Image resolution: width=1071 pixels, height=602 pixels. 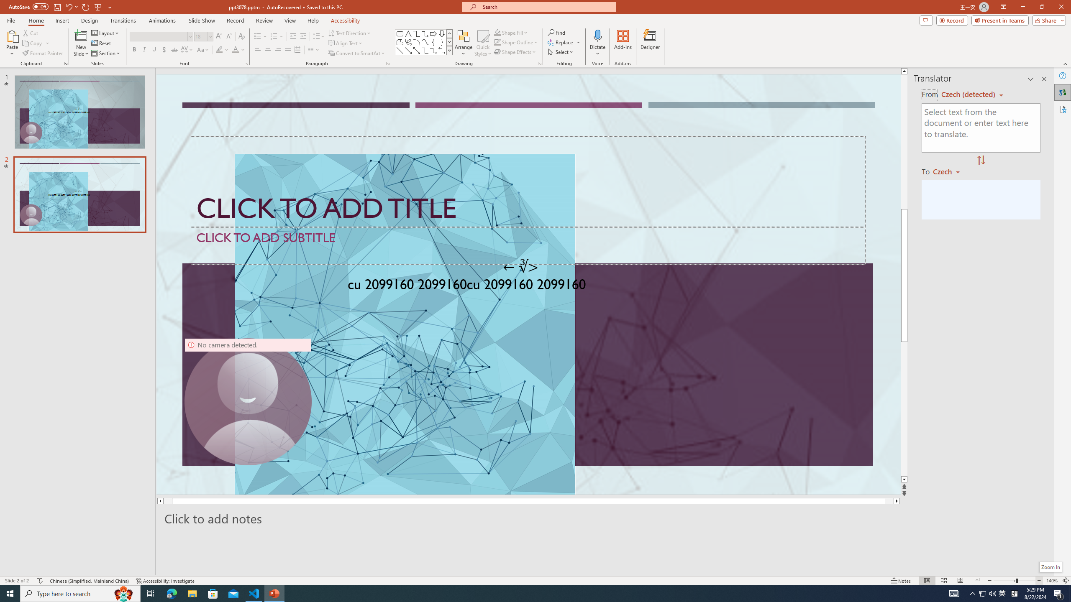 What do you see at coordinates (981, 161) in the screenshot?
I see `Swap "from" and "to" languages.` at bounding box center [981, 161].